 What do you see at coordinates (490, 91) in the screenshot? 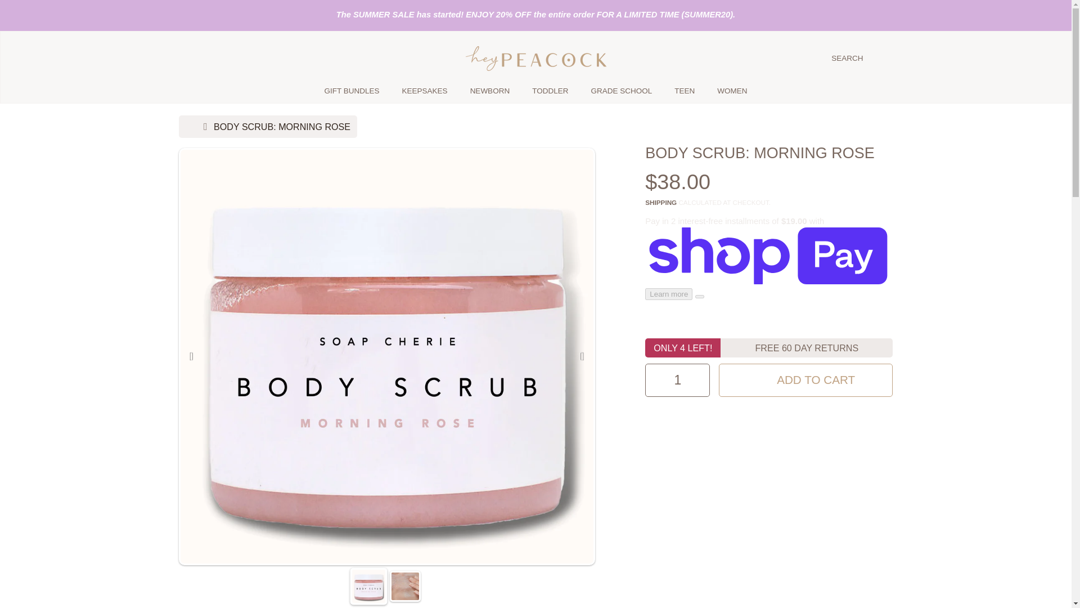
I see `NEWBORN` at bounding box center [490, 91].